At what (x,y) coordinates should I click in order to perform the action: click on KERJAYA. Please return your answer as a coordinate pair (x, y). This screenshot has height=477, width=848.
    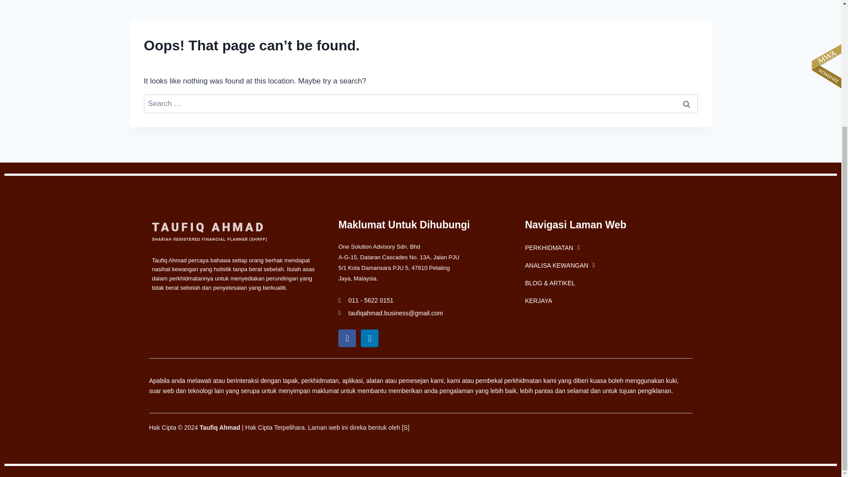
    Looking at the image, I should click on (607, 300).